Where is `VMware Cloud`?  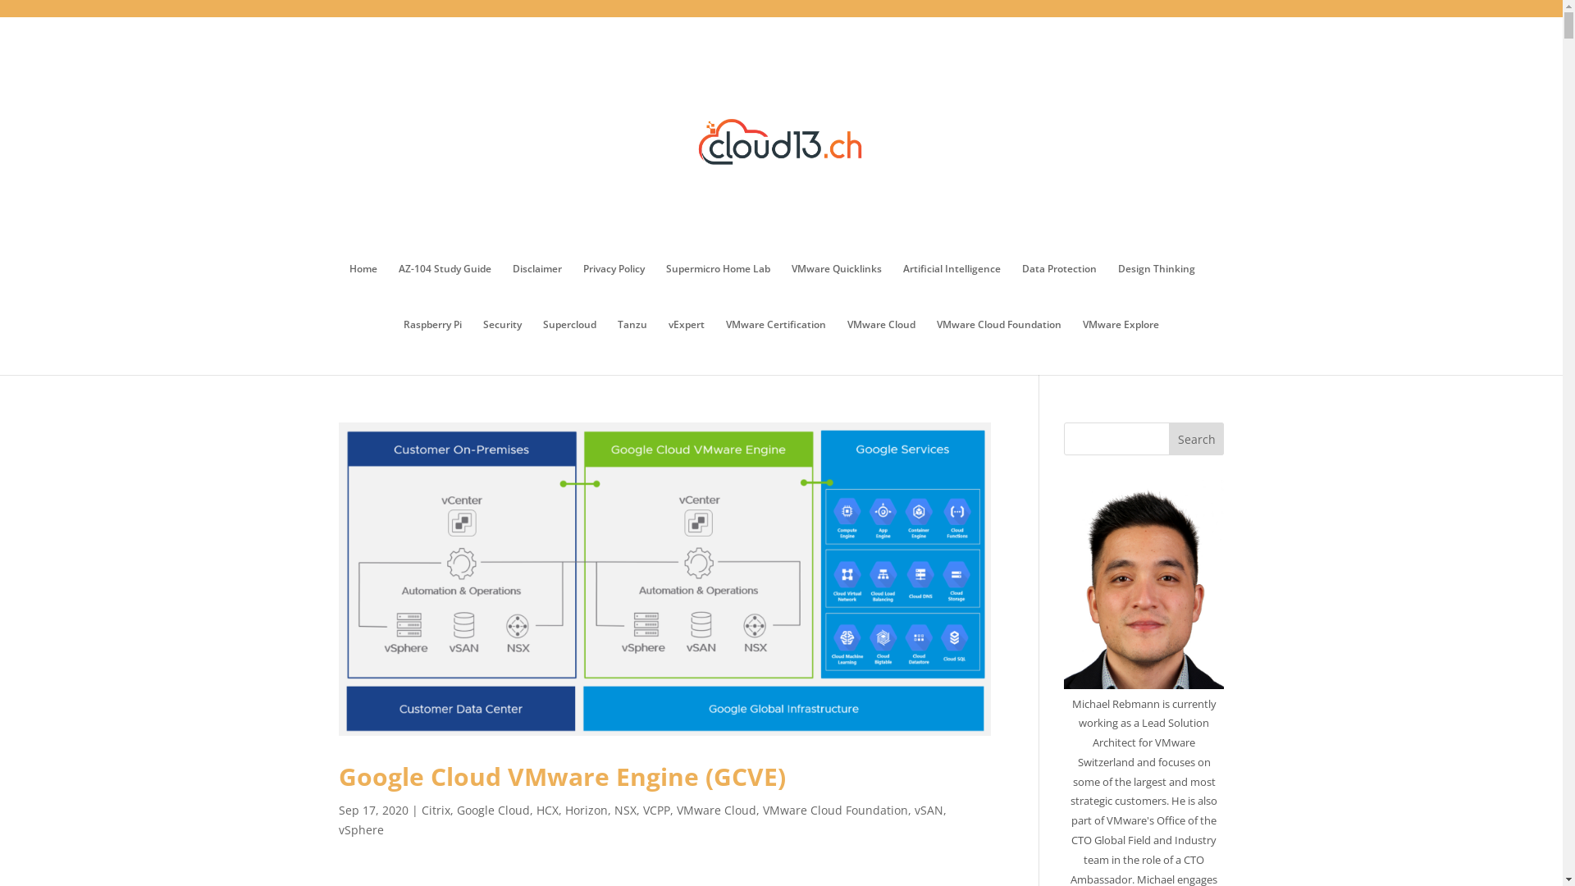
VMware Cloud is located at coordinates (881, 347).